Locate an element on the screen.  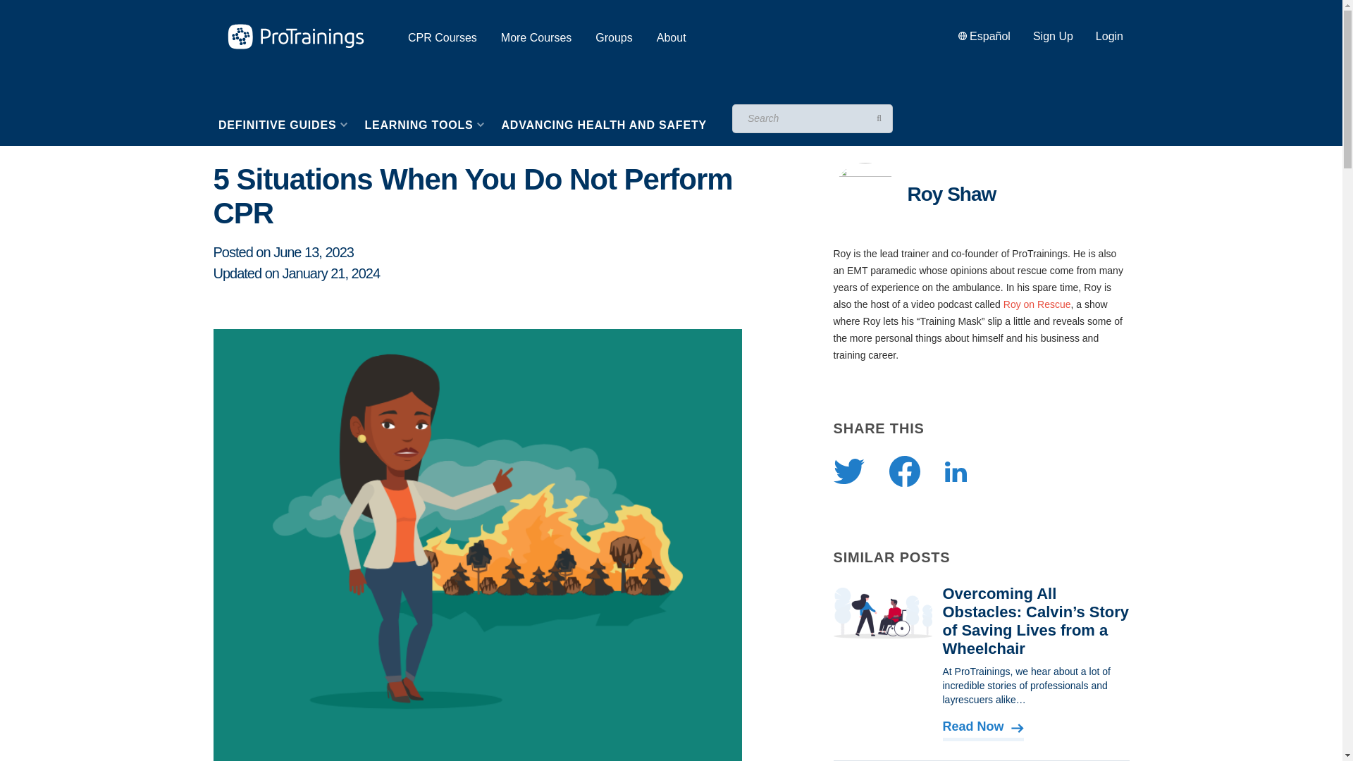
Login is located at coordinates (1109, 36).